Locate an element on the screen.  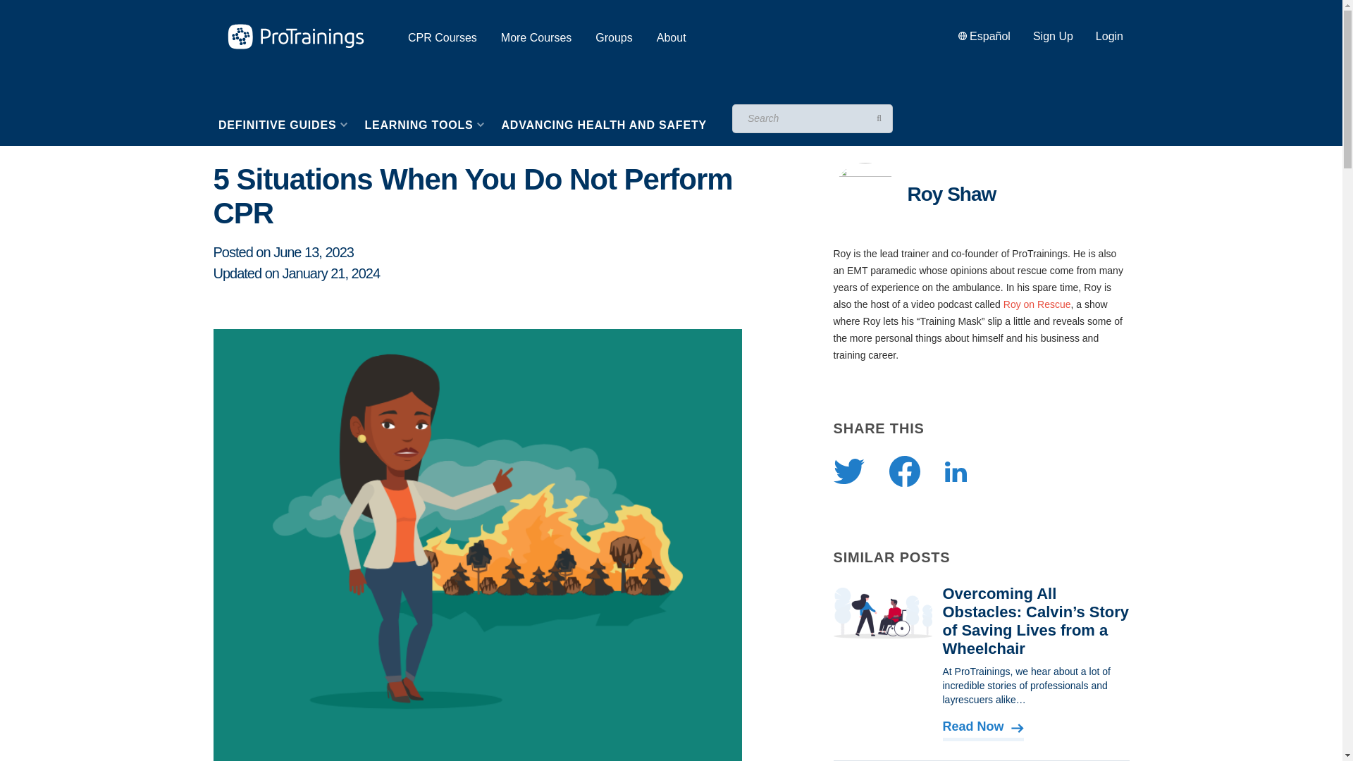
Login is located at coordinates (1109, 36).